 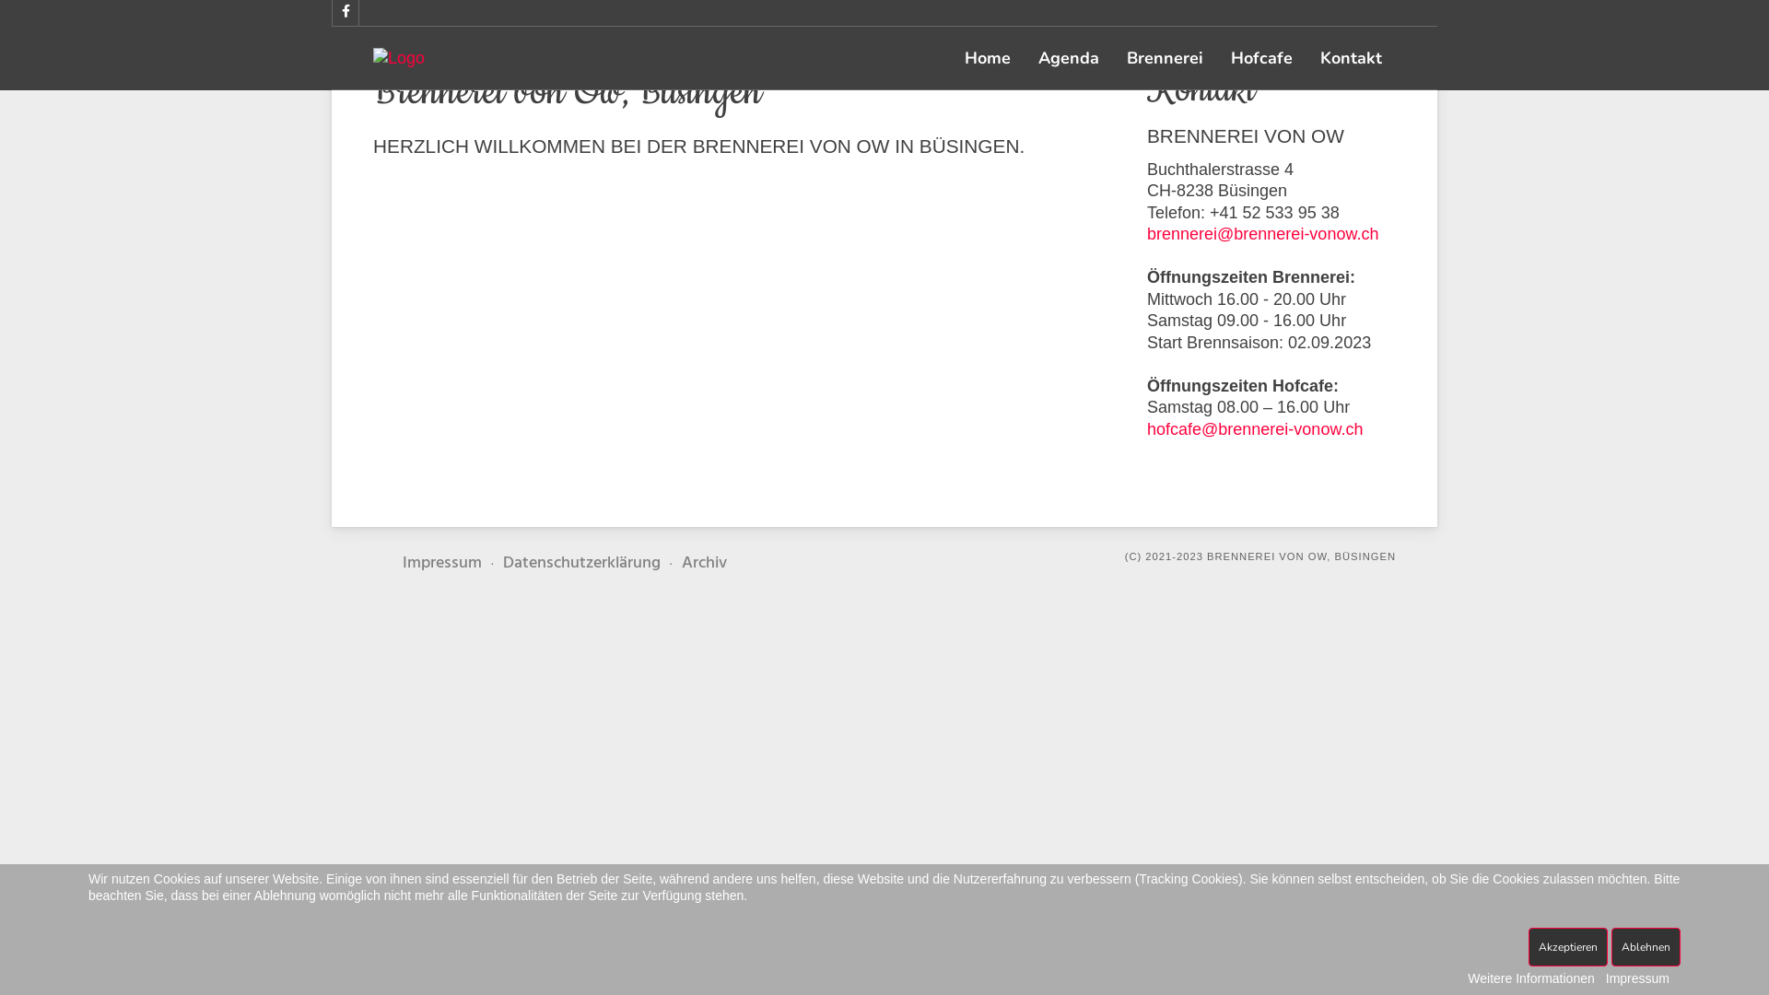 I want to click on Akzeptieren, so click(x=1568, y=947).